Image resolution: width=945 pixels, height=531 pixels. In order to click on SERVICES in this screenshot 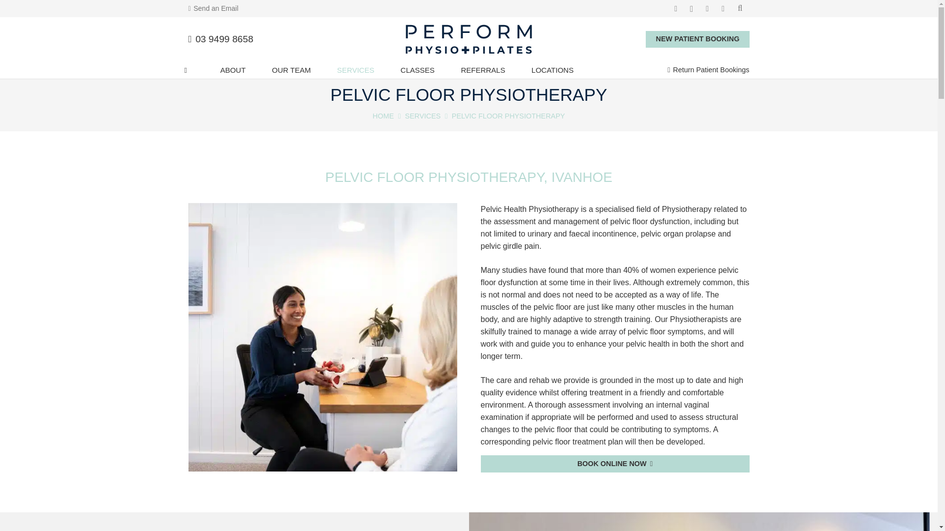, I will do `click(356, 70)`.